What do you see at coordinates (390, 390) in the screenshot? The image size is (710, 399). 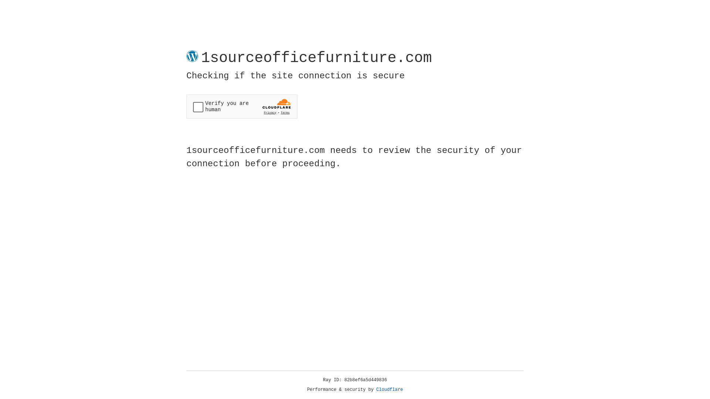 I see `Cloudflare` at bounding box center [390, 390].